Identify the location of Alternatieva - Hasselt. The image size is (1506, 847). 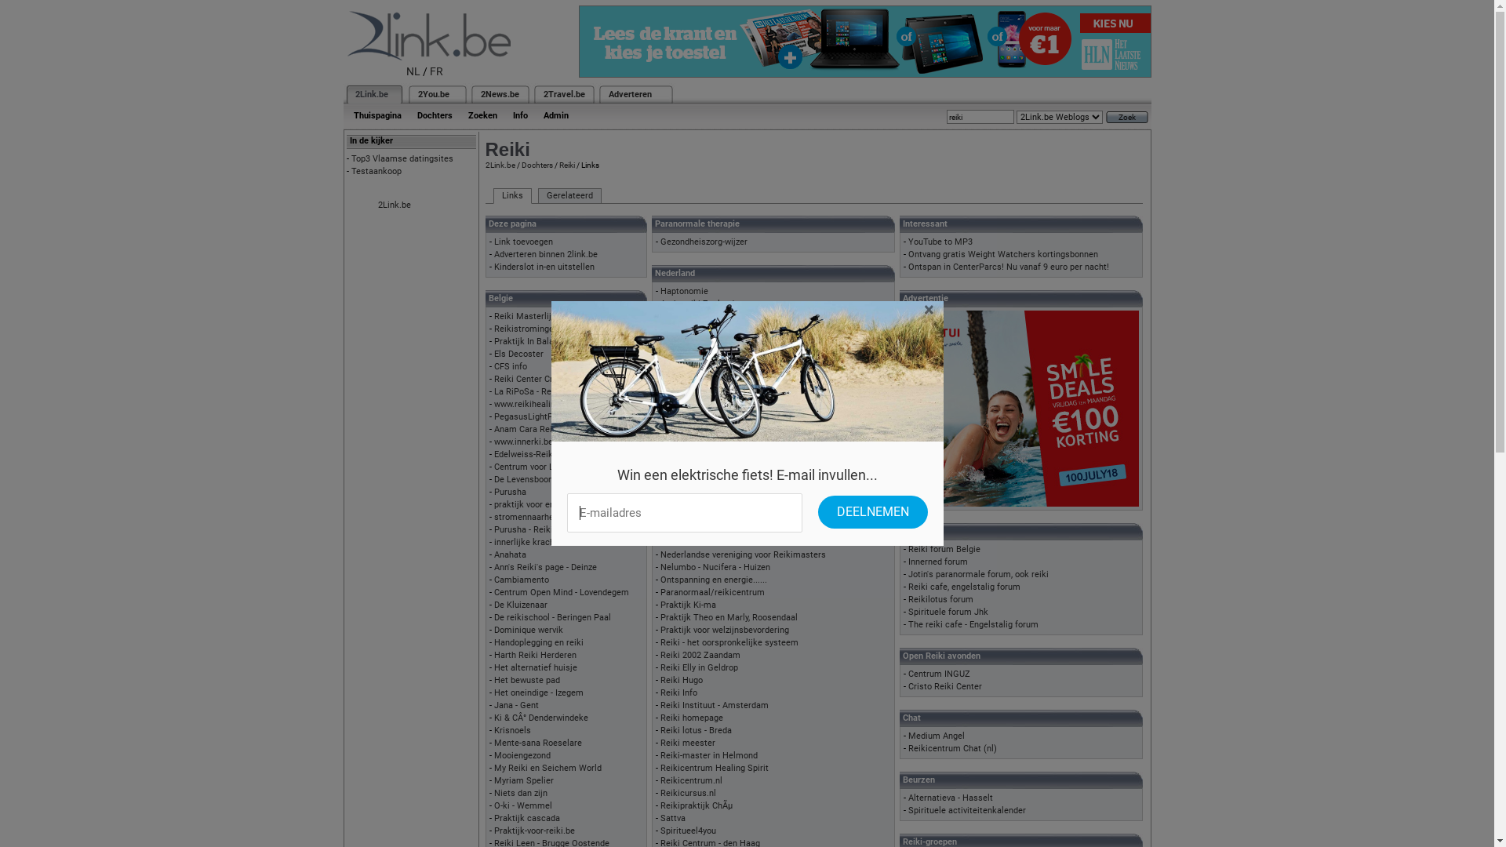
(951, 798).